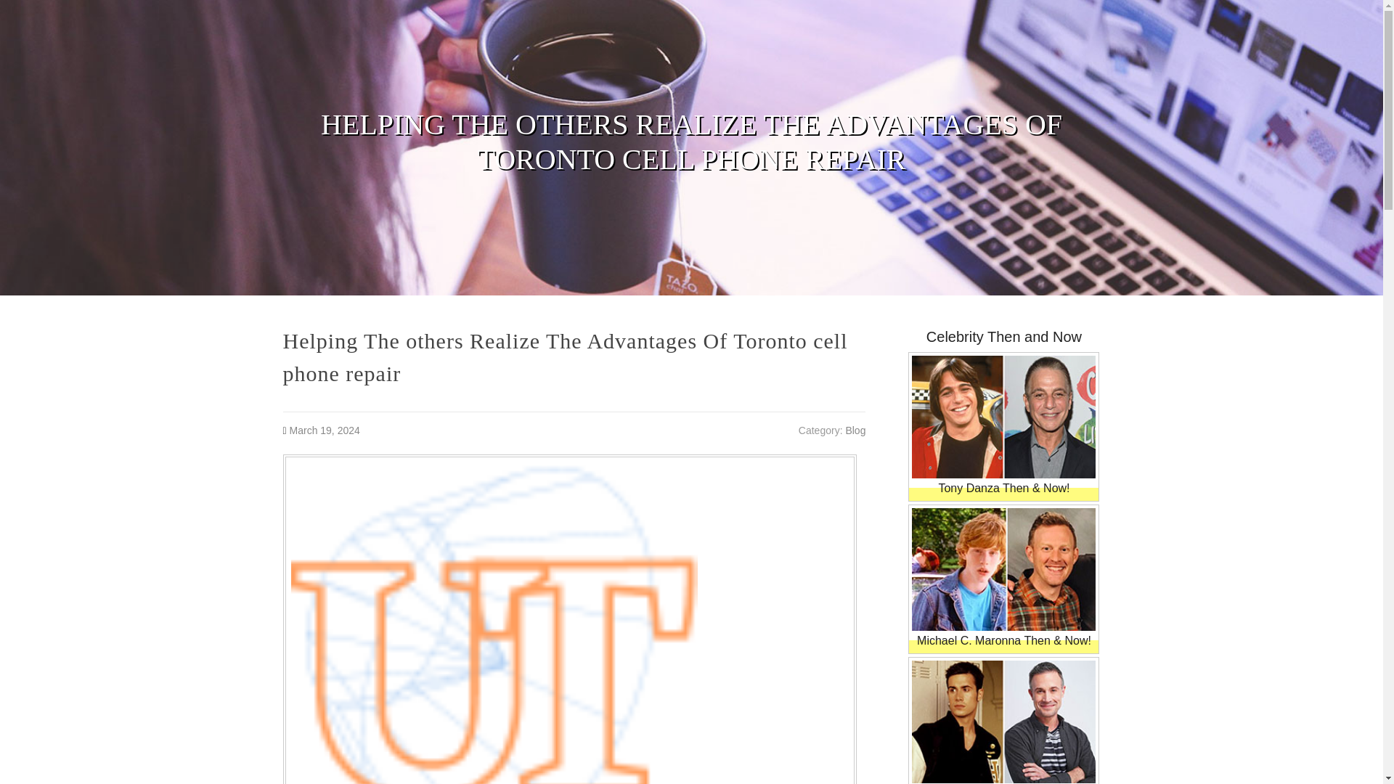 This screenshot has height=784, width=1394. I want to click on March 19, 2024, so click(325, 430).